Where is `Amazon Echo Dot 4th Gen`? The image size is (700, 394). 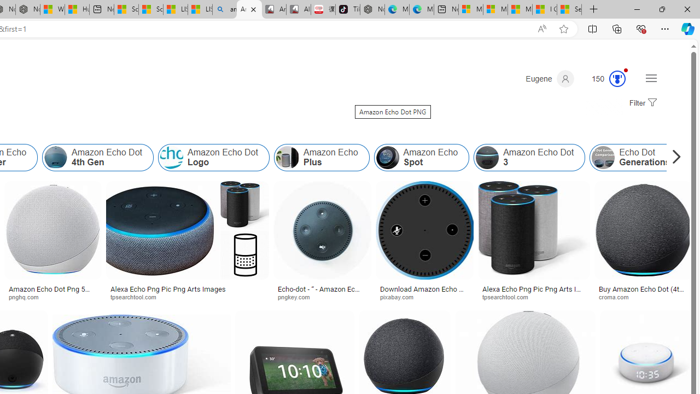 Amazon Echo Dot 4th Gen is located at coordinates (56, 158).